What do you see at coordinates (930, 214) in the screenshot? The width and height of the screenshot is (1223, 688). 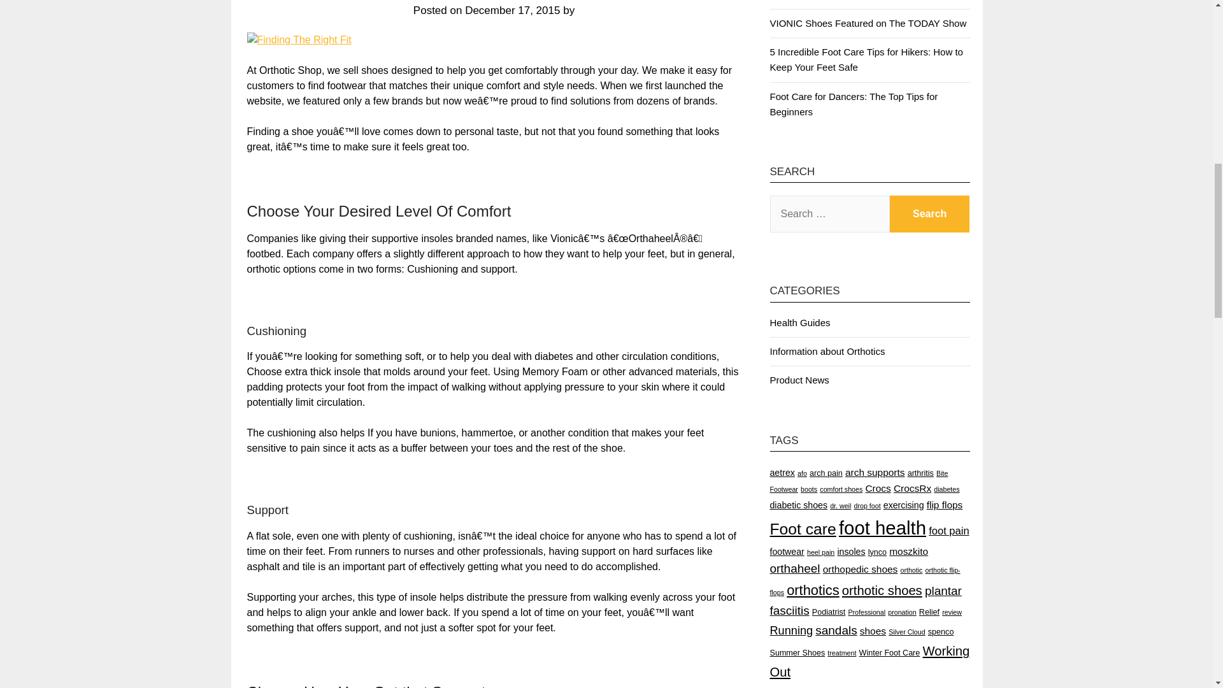 I see `Search` at bounding box center [930, 214].